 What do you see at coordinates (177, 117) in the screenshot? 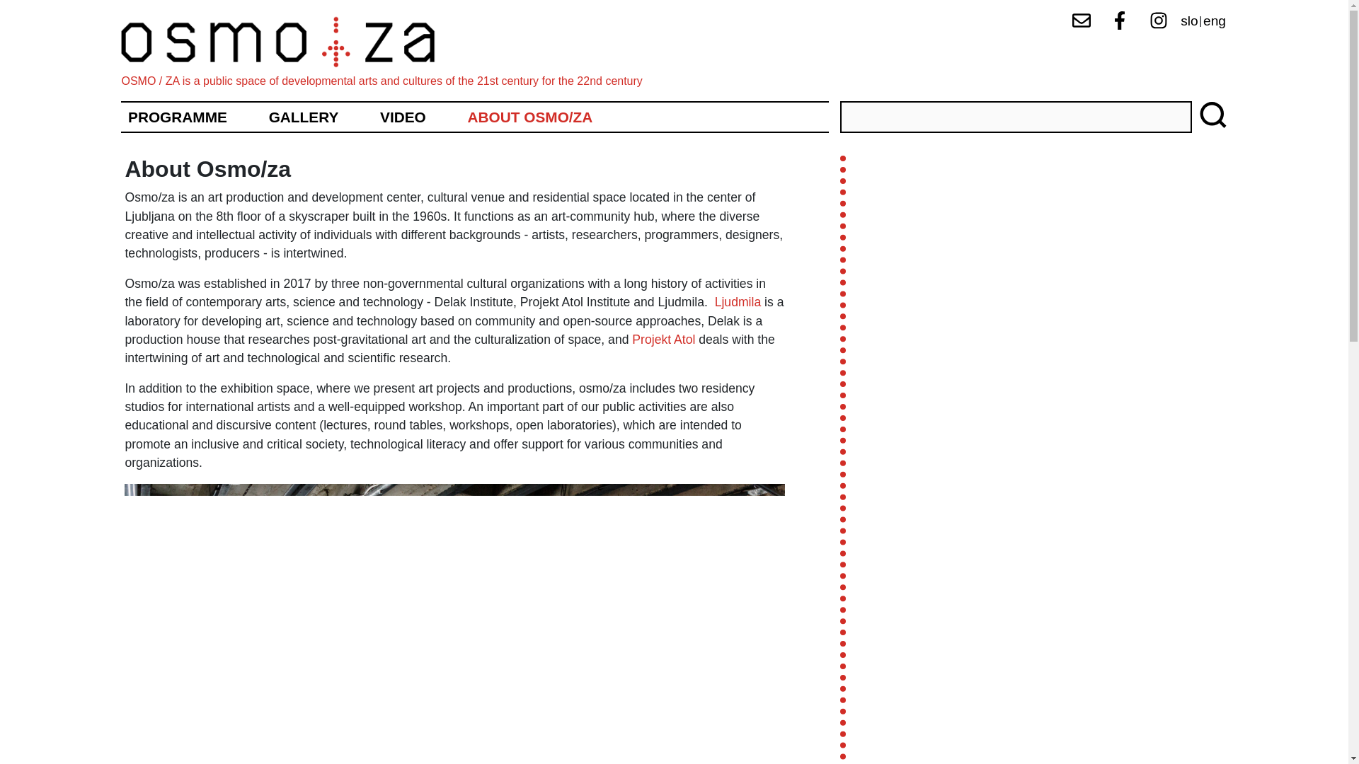
I see `PROGRAMME` at bounding box center [177, 117].